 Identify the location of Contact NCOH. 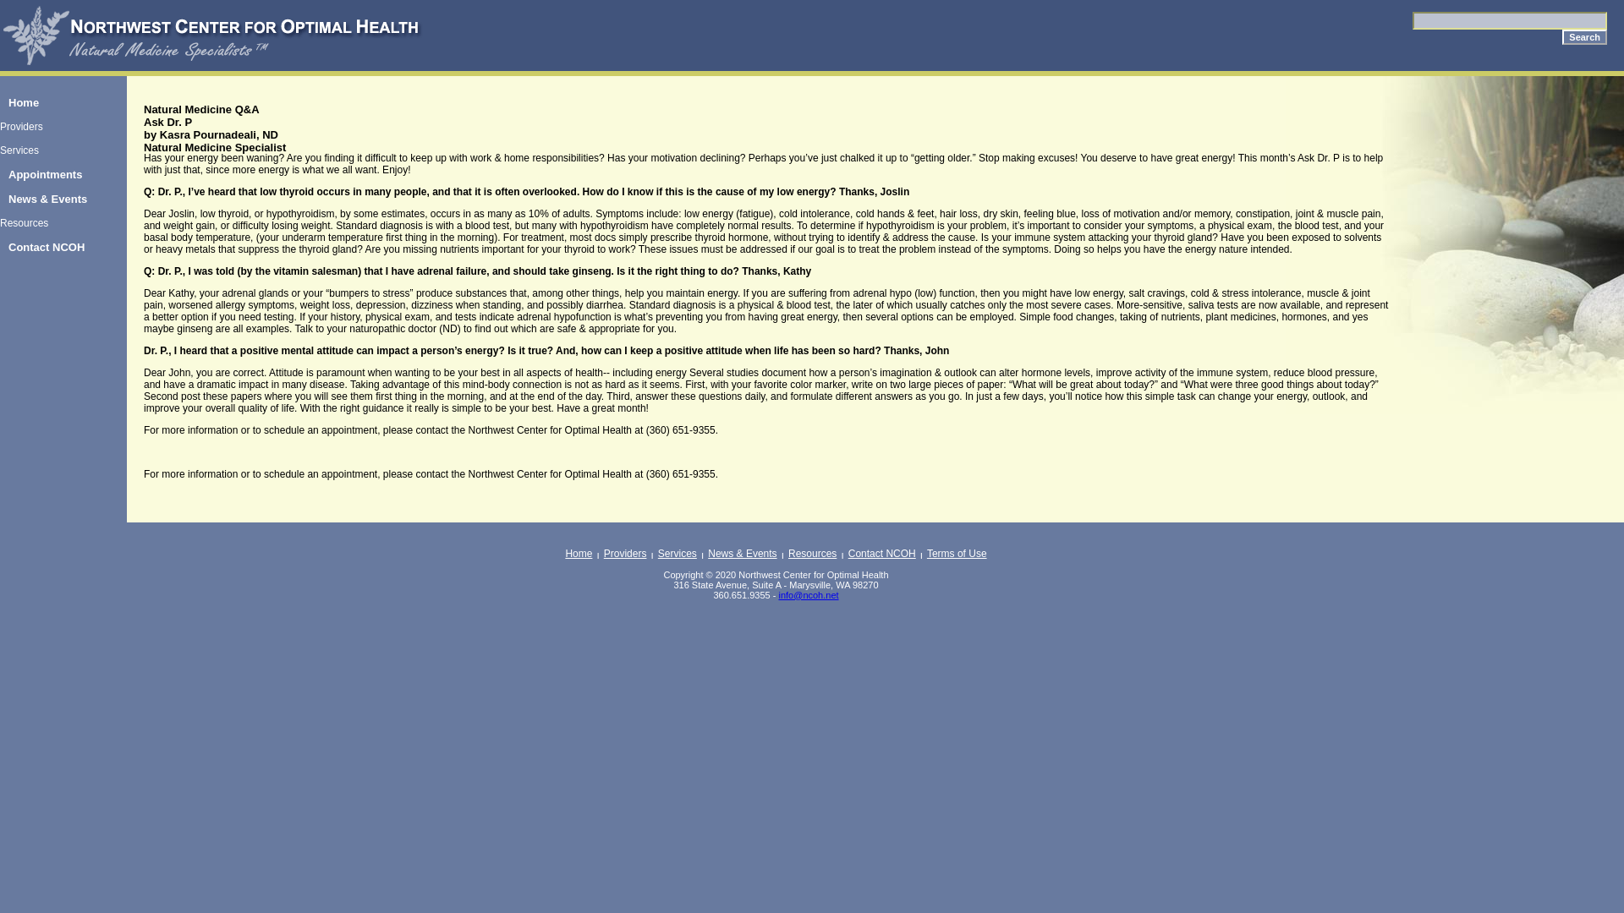
(46, 247).